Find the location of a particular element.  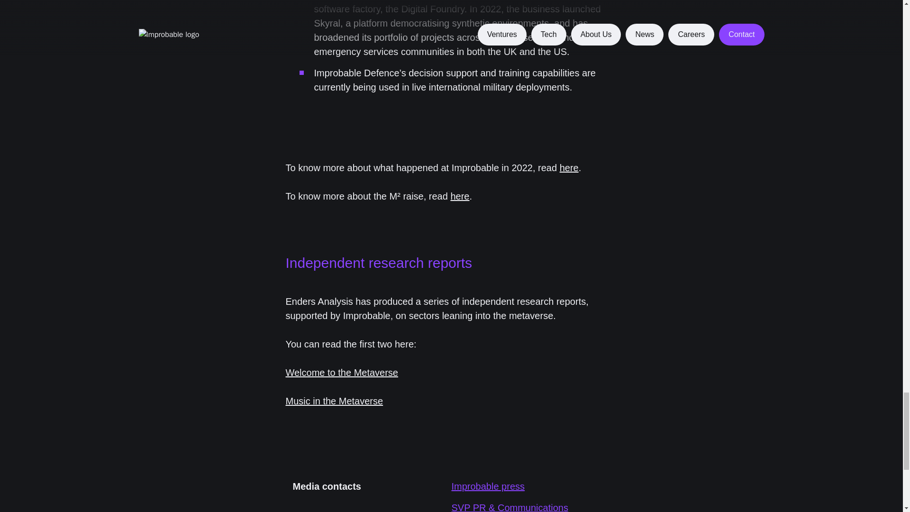

here is located at coordinates (569, 167).